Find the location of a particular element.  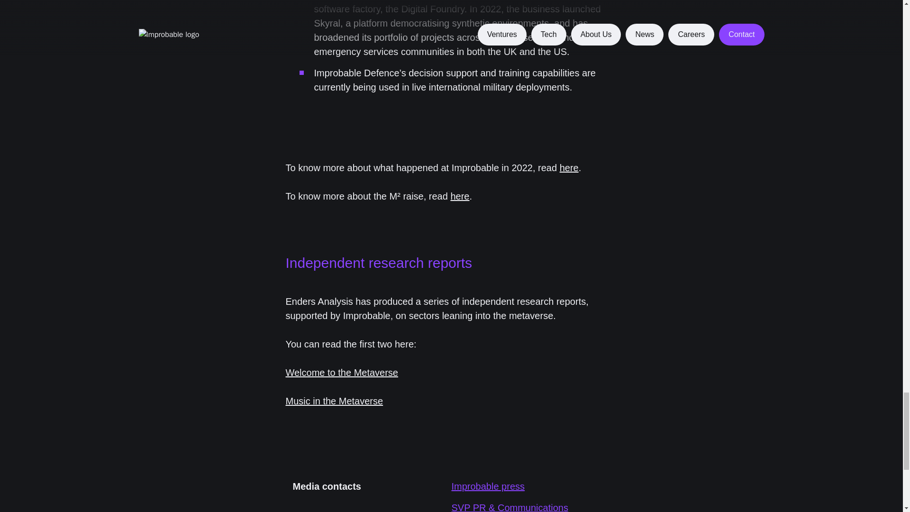

here is located at coordinates (569, 167).